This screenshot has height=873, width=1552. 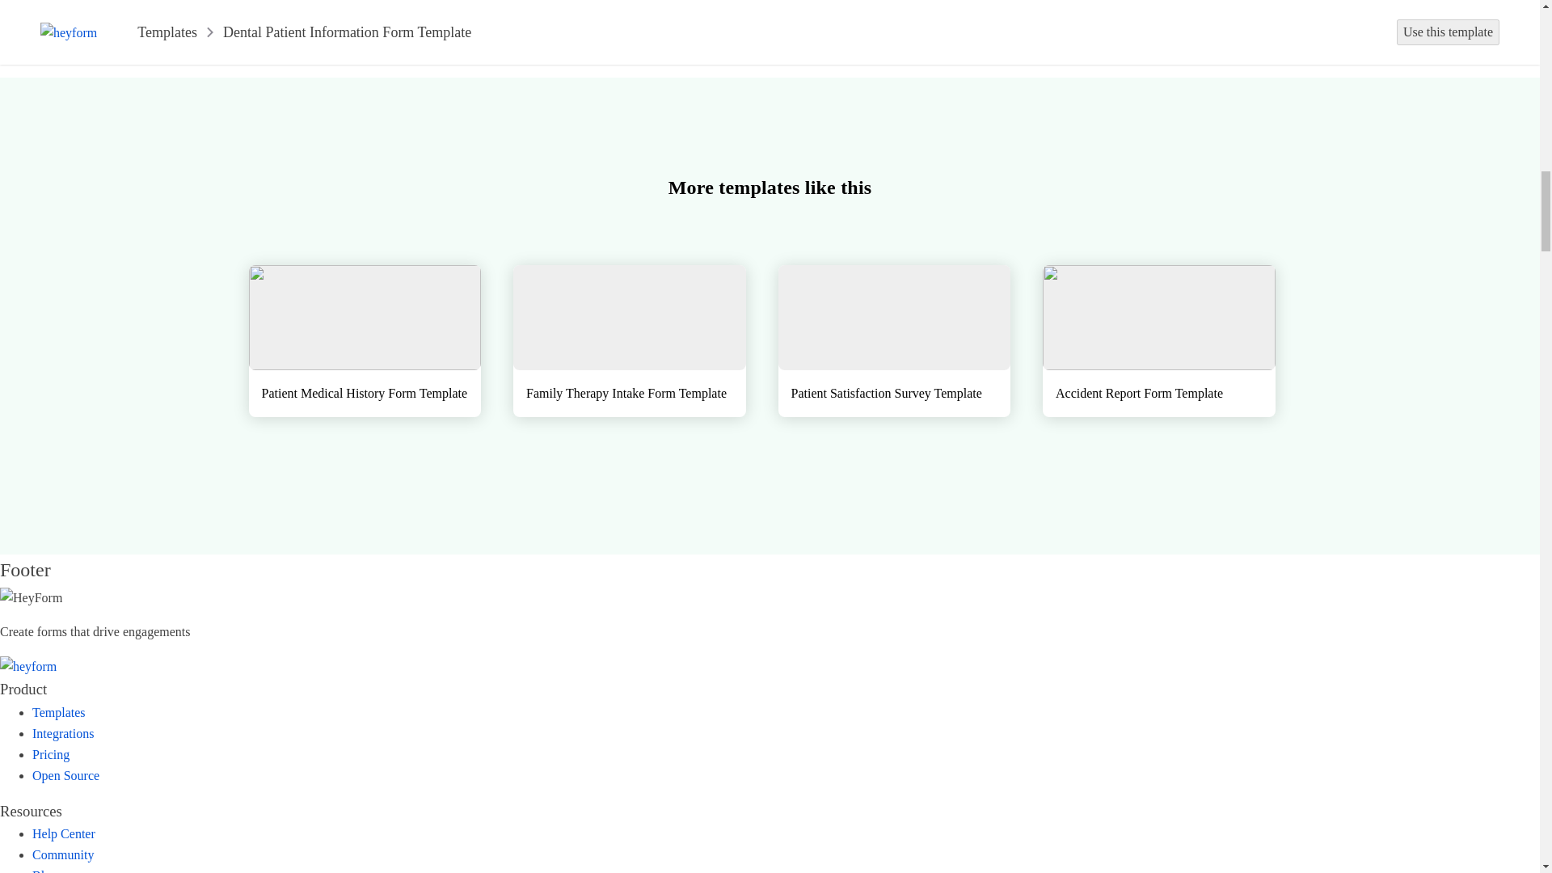 What do you see at coordinates (45, 871) in the screenshot?
I see `Blog` at bounding box center [45, 871].